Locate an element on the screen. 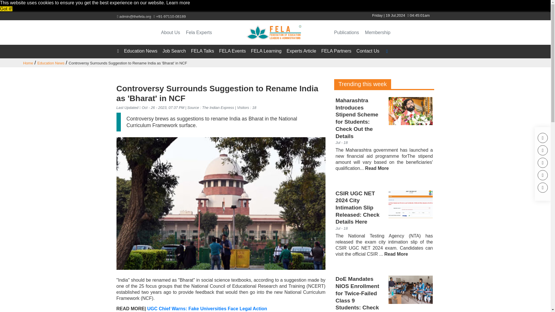 This screenshot has height=312, width=555. UGC Chief Warns: Fake Universities Face Legal Action is located at coordinates (207, 309).